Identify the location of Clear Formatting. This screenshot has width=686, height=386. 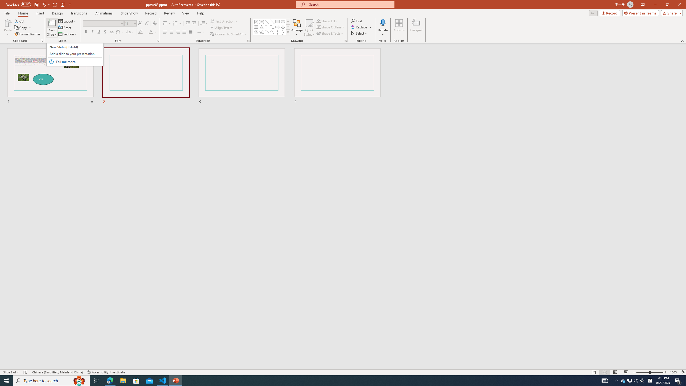
(154, 24).